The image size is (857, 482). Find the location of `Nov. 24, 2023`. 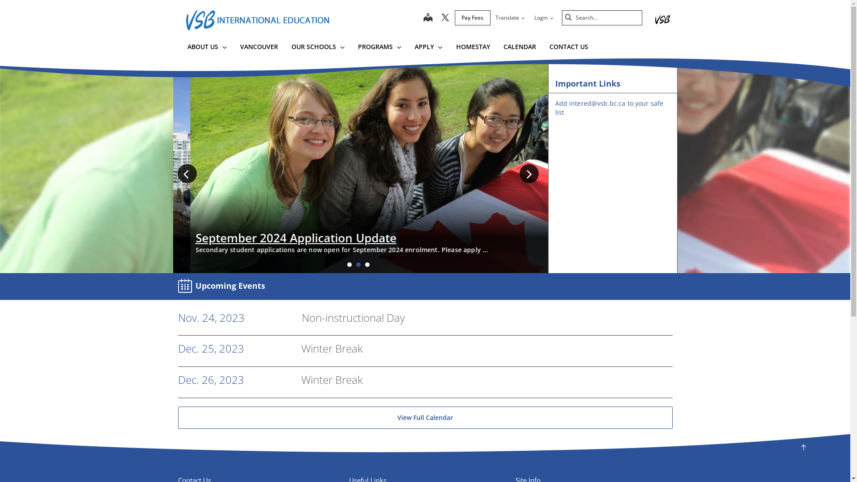

Nov. 24, 2023 is located at coordinates (211, 318).